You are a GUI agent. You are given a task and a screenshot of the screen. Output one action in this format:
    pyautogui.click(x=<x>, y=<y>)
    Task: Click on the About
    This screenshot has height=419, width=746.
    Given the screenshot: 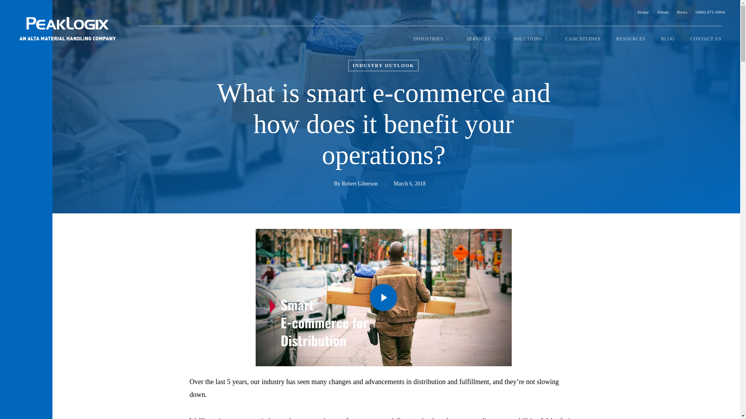 What is the action you would take?
    pyautogui.click(x=663, y=12)
    